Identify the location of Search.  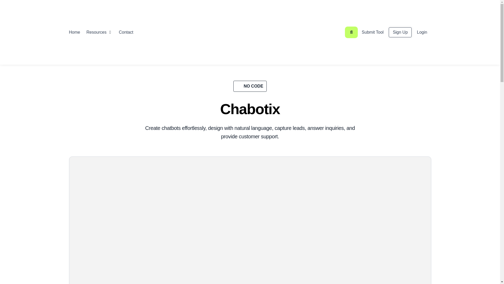
(351, 32).